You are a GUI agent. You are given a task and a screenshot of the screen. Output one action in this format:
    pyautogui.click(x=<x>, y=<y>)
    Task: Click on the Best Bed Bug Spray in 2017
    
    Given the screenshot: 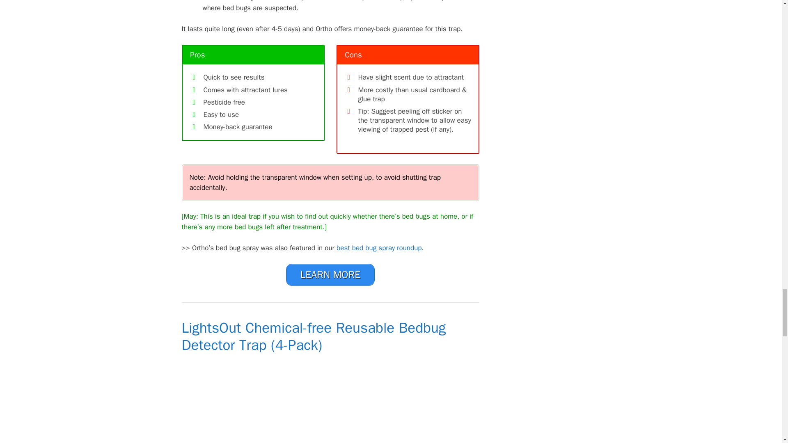 What is the action you would take?
    pyautogui.click(x=379, y=248)
    